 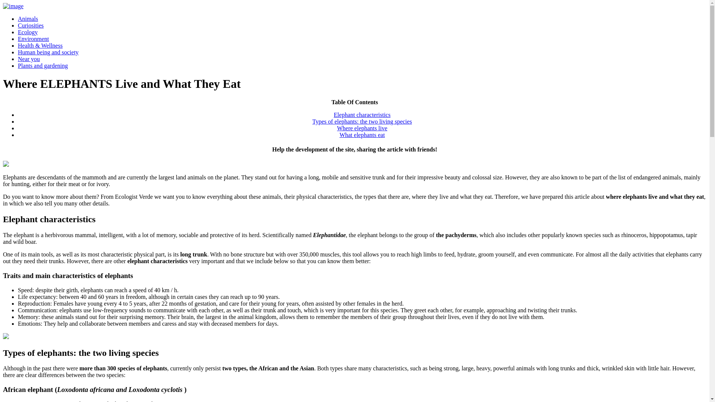 What do you see at coordinates (362, 128) in the screenshot?
I see `Where elephants live` at bounding box center [362, 128].